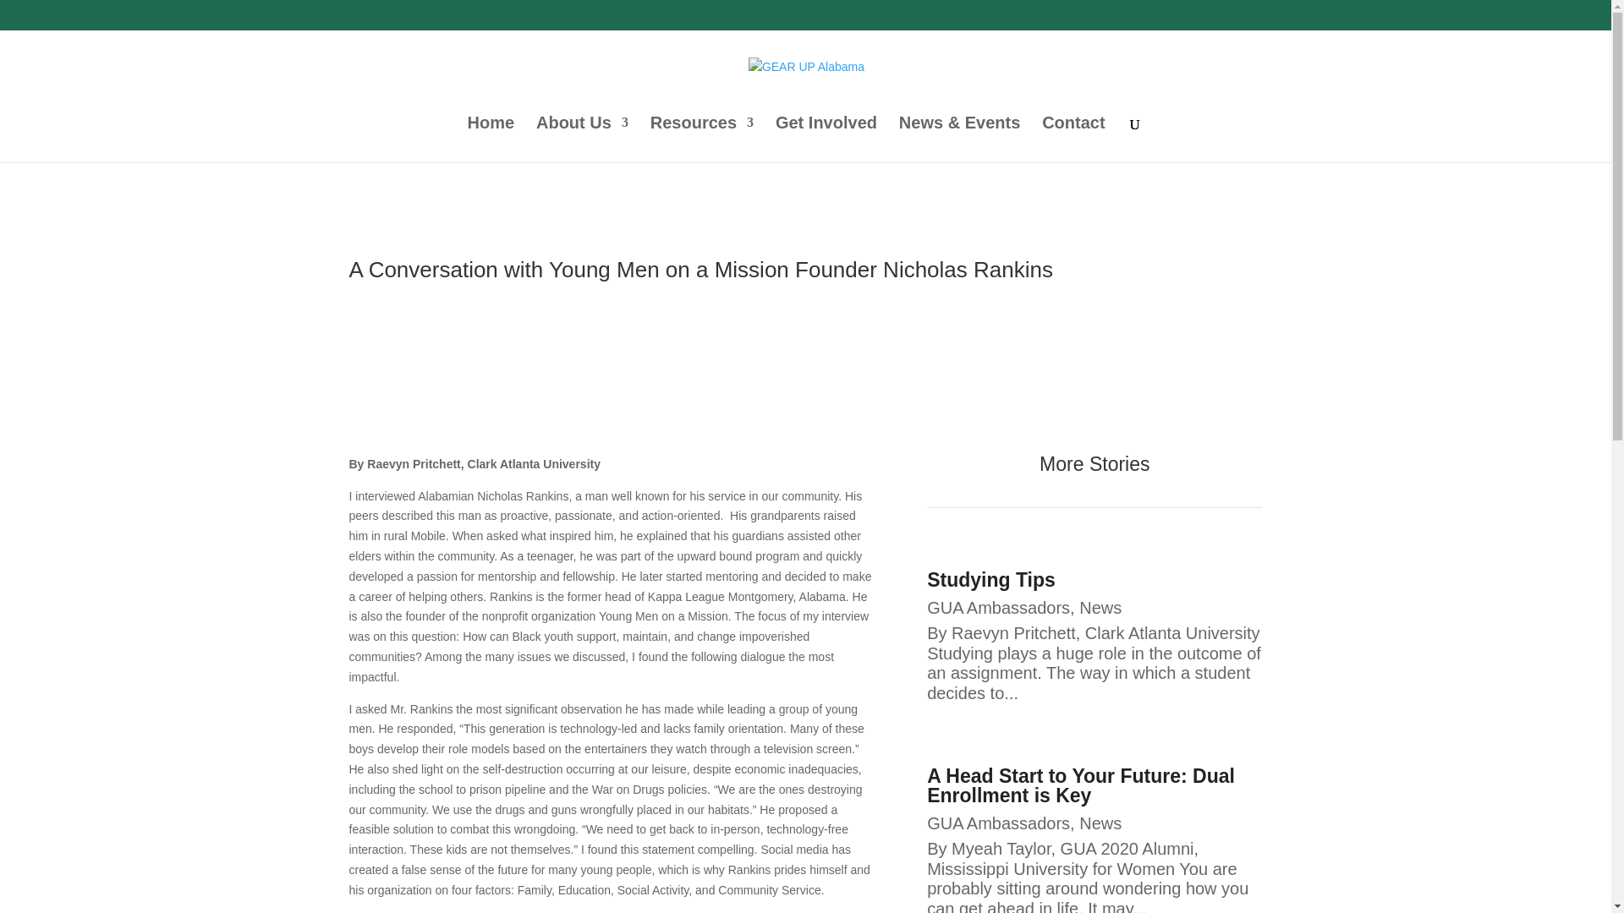 Image resolution: width=1624 pixels, height=913 pixels. What do you see at coordinates (826, 139) in the screenshot?
I see `Get Involved` at bounding box center [826, 139].